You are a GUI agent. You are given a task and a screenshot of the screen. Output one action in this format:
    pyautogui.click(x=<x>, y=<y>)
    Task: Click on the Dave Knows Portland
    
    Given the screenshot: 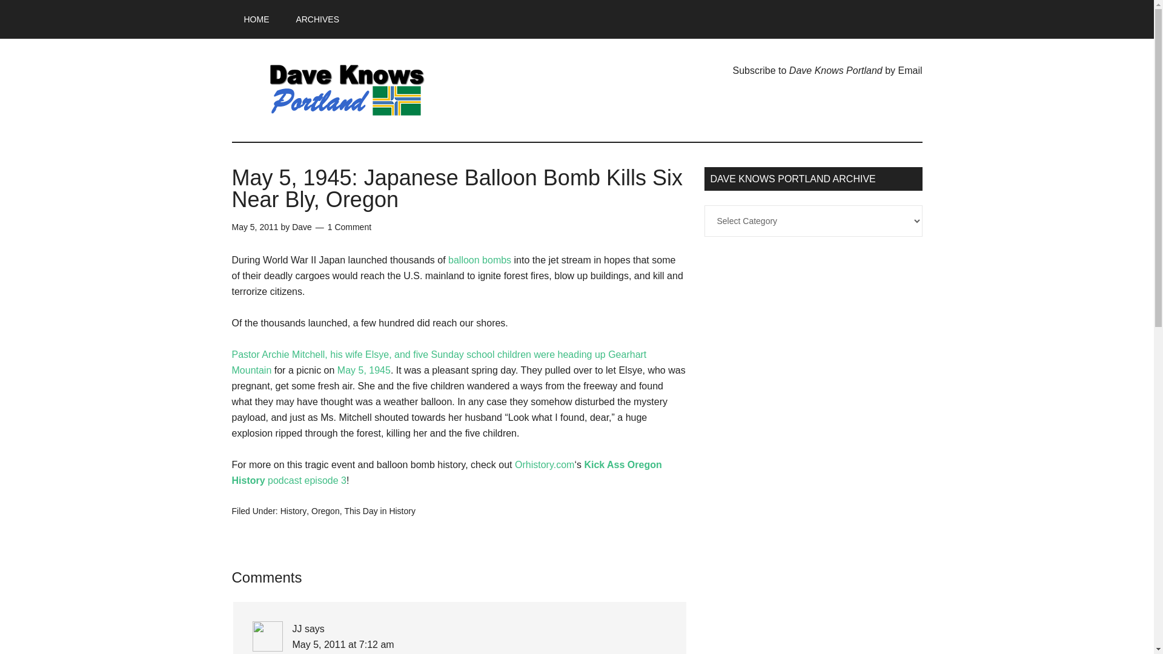 What is the action you would take?
    pyautogui.click(x=346, y=90)
    